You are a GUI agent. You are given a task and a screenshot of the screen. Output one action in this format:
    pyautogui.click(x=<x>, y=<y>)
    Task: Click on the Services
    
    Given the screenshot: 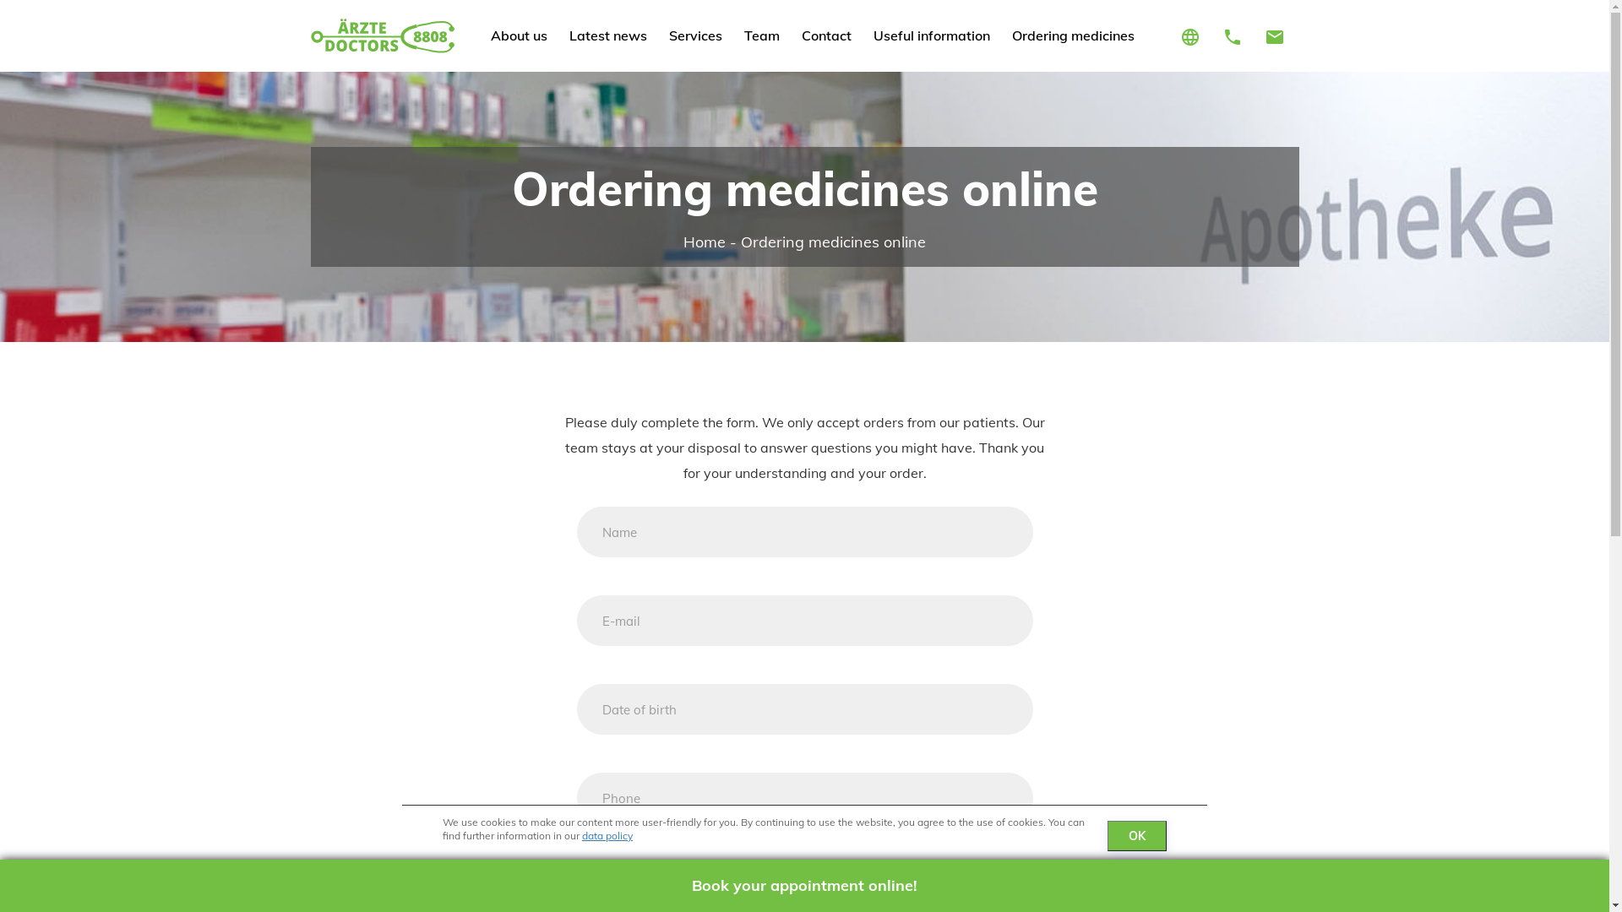 What is the action you would take?
    pyautogui.click(x=696, y=35)
    